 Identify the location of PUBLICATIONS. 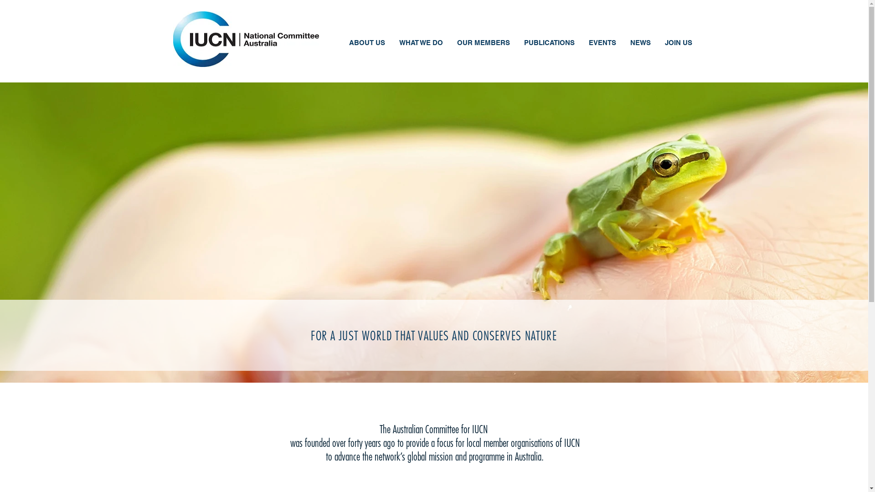
(549, 44).